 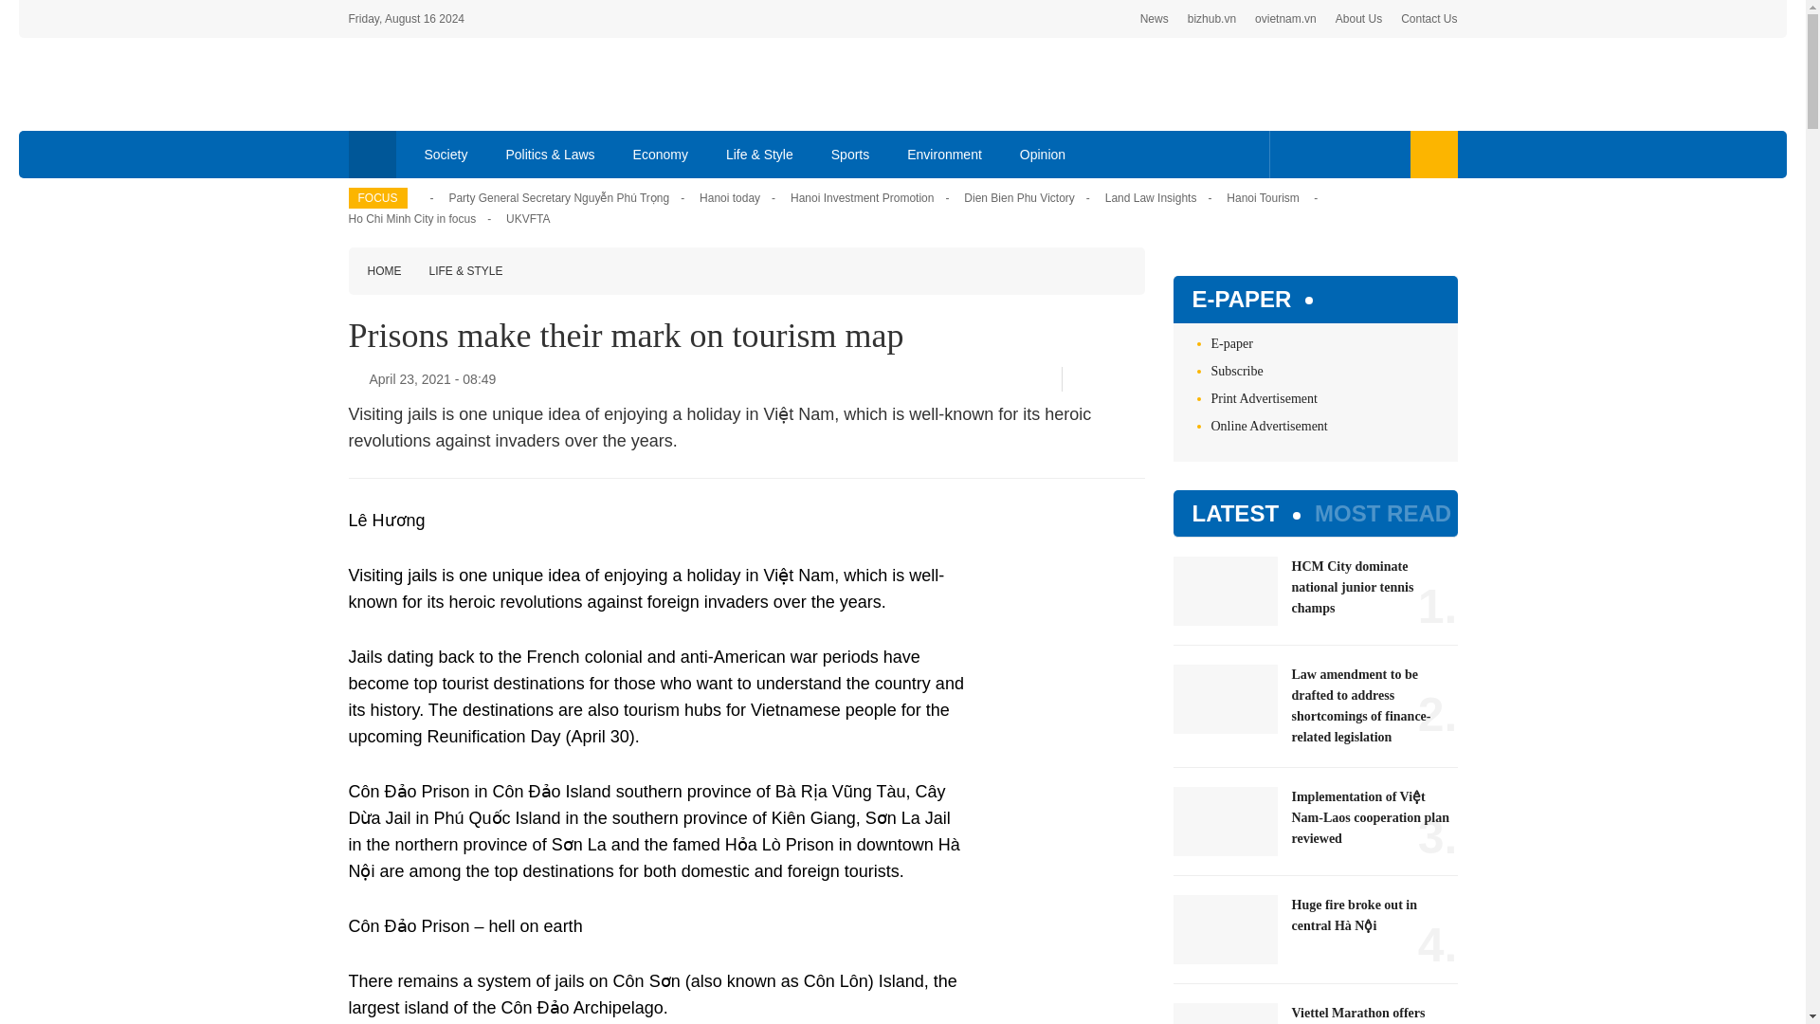 I want to click on Facebook, so click(x=1293, y=154).